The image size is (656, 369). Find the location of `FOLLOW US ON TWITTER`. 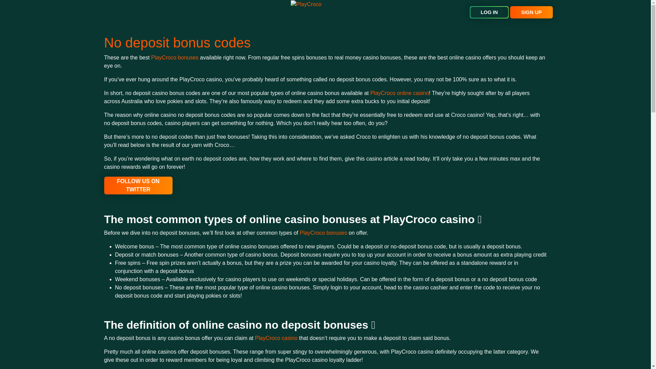

FOLLOW US ON TWITTER is located at coordinates (138, 186).